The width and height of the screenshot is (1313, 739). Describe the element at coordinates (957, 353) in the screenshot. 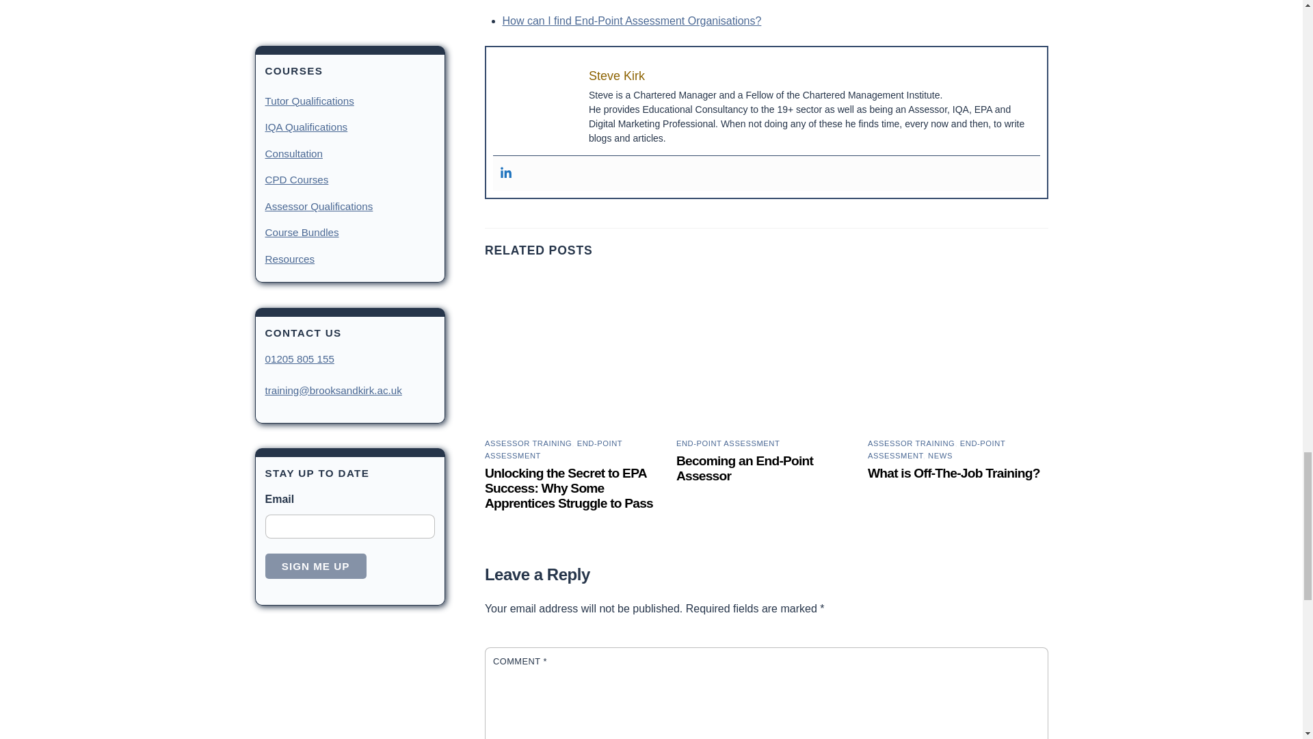

I see `man-at-desk-writing` at that location.